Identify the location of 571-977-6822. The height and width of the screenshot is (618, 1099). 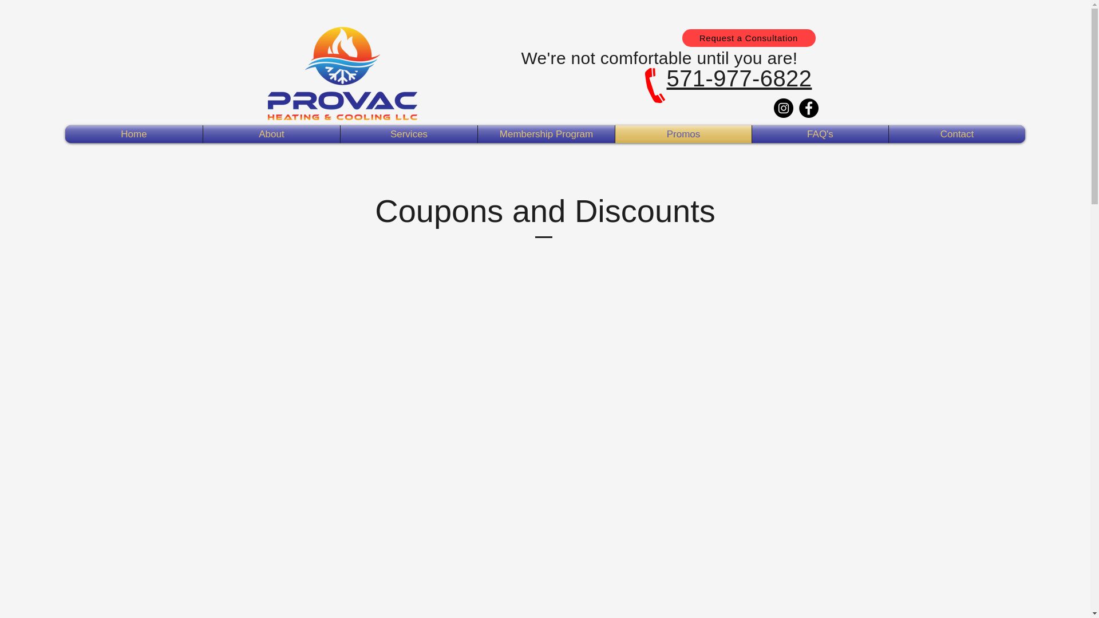
(738, 78).